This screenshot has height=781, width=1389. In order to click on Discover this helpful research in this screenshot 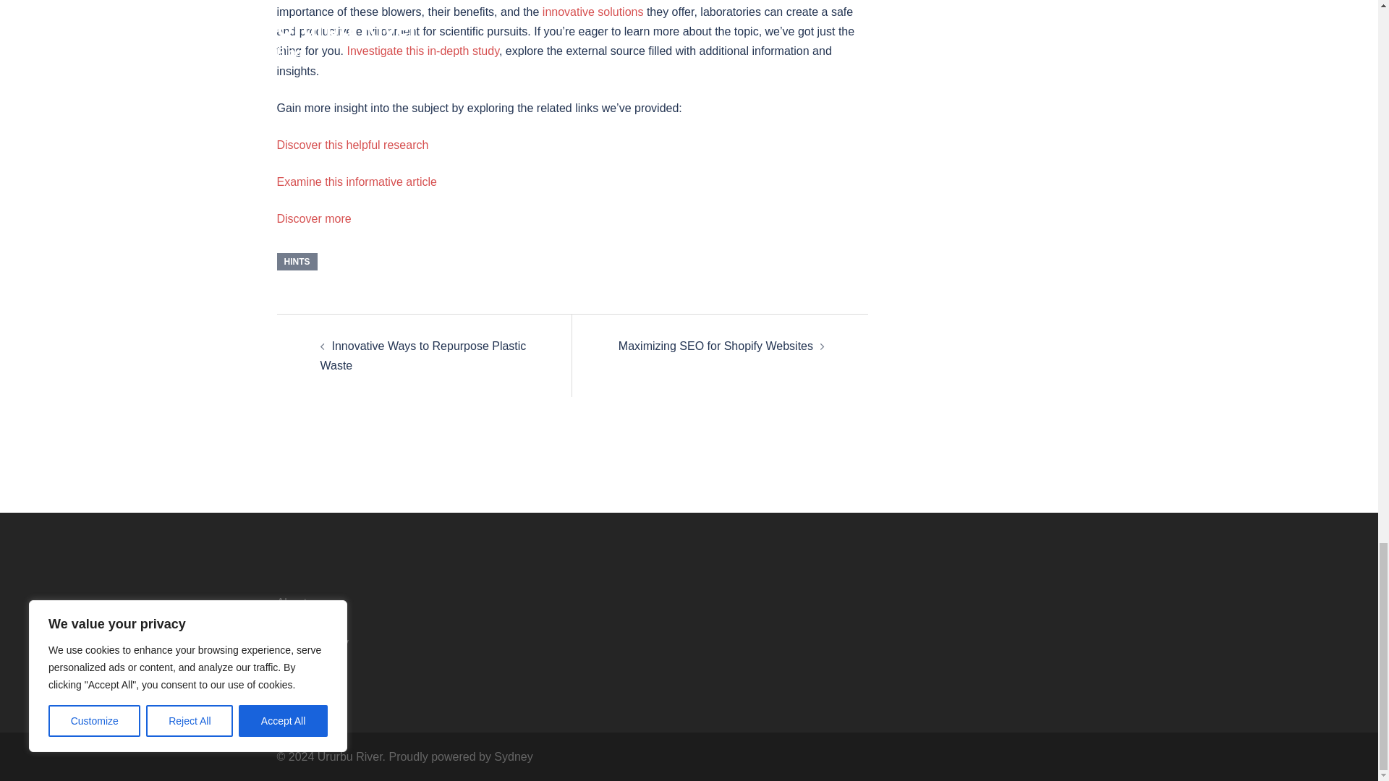, I will do `click(352, 145)`.